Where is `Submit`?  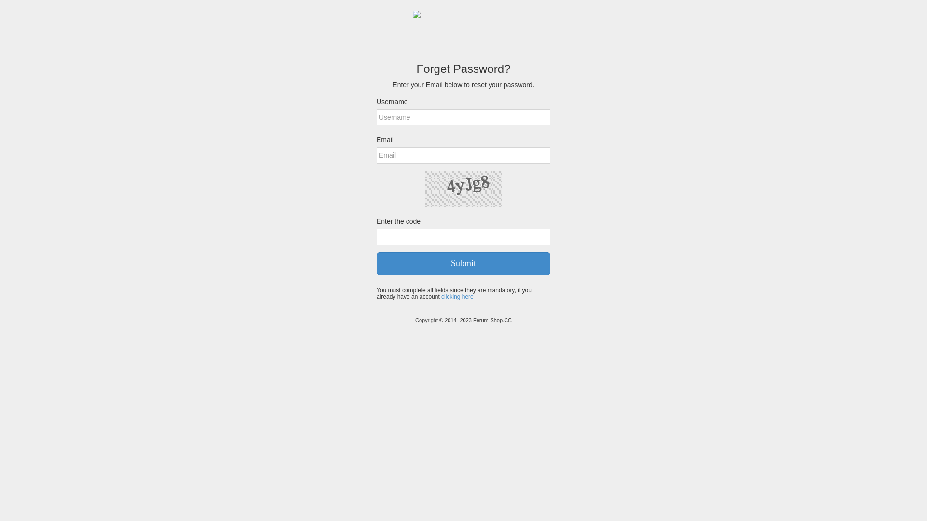 Submit is located at coordinates (463, 264).